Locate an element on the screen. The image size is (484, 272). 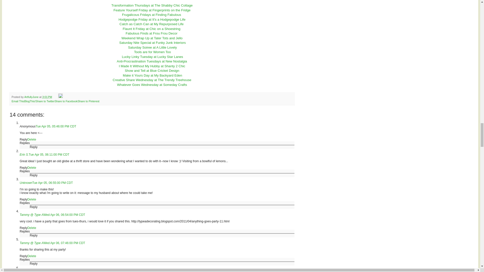
Fabulous Finds at Frou Frou Decor is located at coordinates (152, 33).